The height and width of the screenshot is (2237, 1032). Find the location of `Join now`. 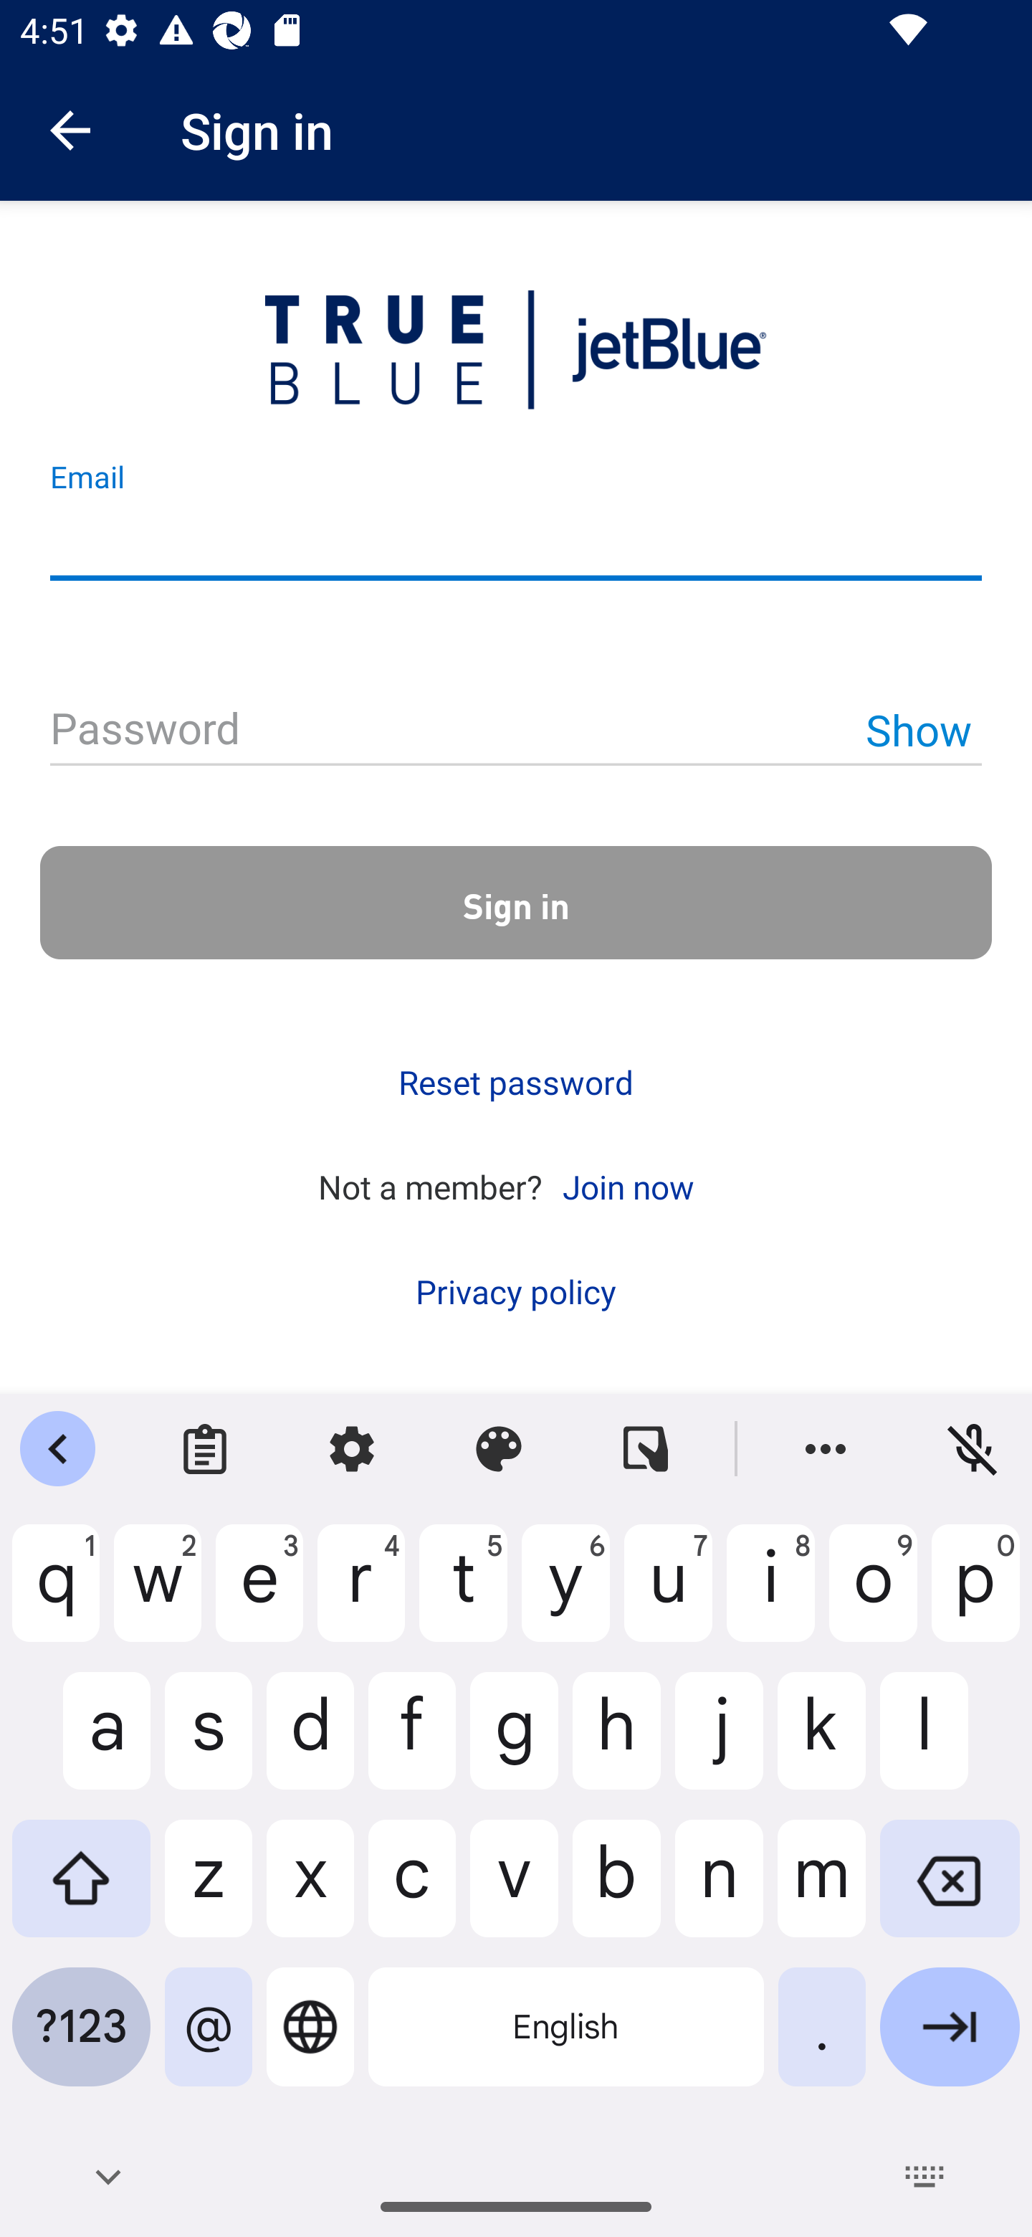

Join now is located at coordinates (628, 1186).